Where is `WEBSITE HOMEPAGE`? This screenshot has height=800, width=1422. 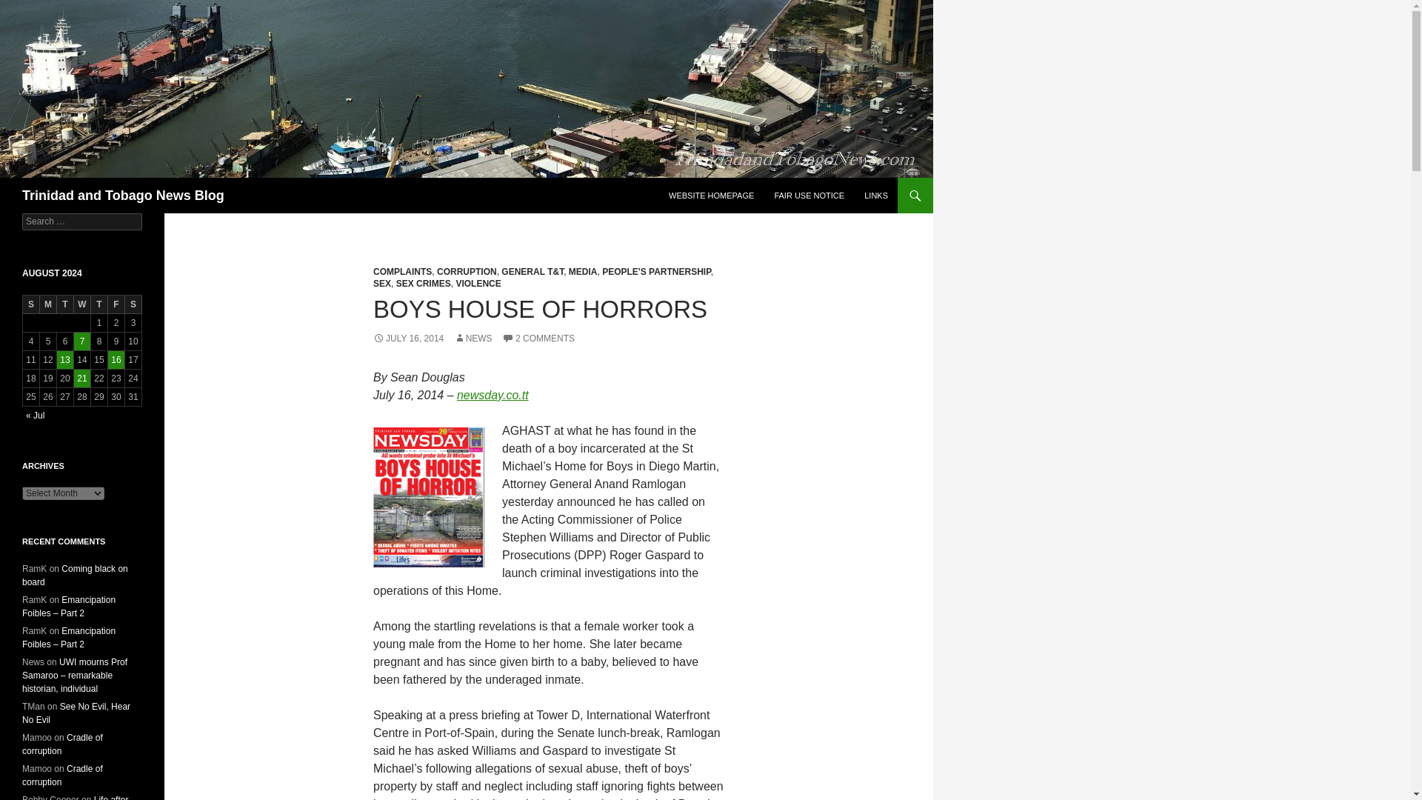
WEBSITE HOMEPAGE is located at coordinates (711, 196).